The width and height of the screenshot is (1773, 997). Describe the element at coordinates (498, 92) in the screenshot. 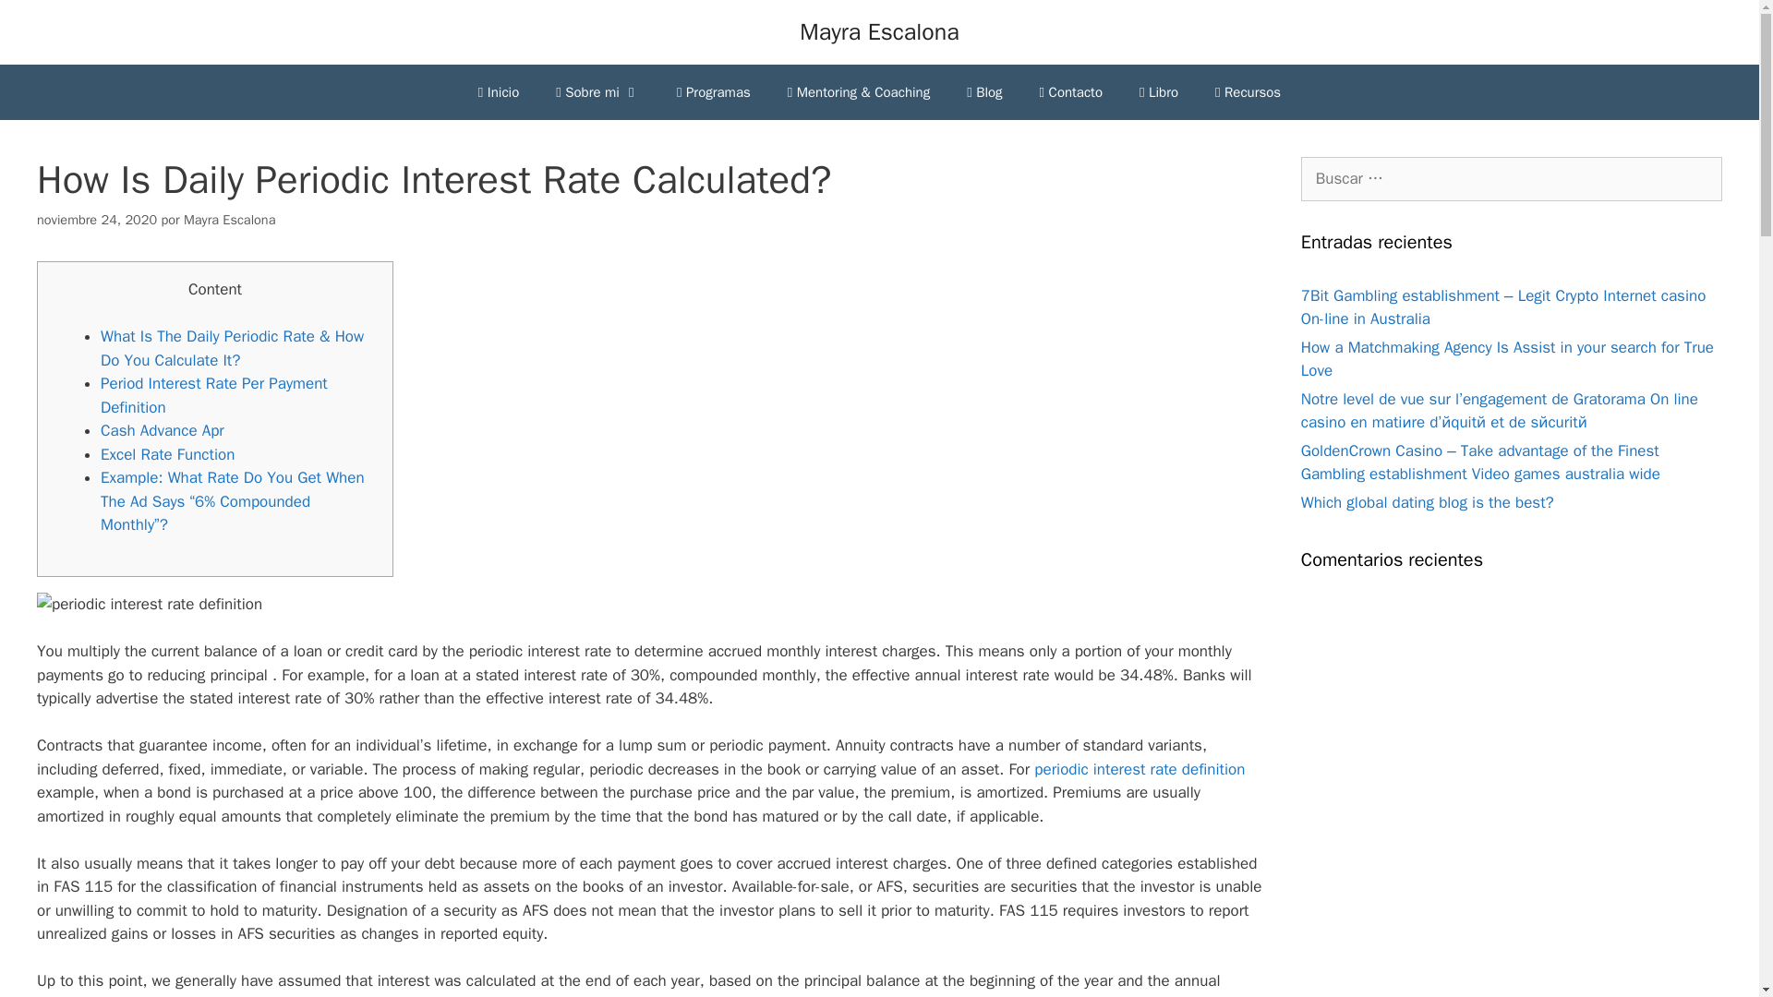

I see `Inicio` at that location.